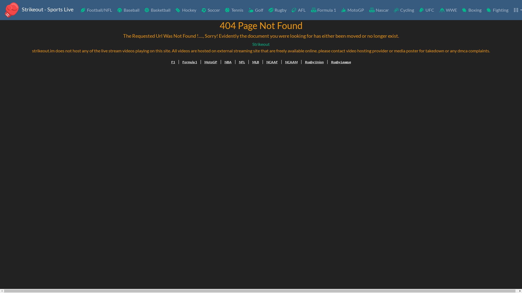 The image size is (522, 293). I want to click on Fighting, so click(497, 10).